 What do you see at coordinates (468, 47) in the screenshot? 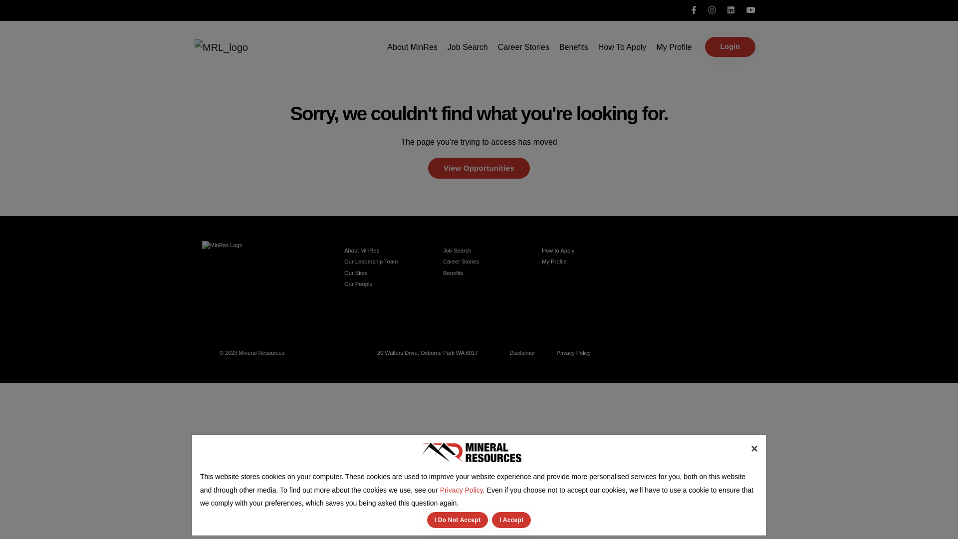
I see `Job Search` at bounding box center [468, 47].